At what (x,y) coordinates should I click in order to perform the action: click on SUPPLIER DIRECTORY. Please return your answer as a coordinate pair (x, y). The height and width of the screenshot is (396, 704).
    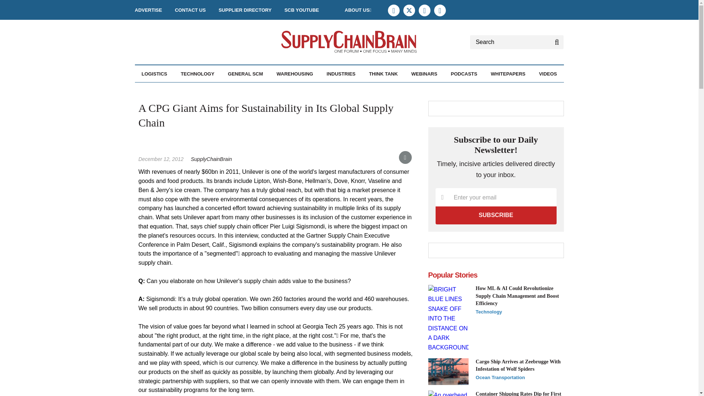
    Looking at the image, I should click on (245, 10).